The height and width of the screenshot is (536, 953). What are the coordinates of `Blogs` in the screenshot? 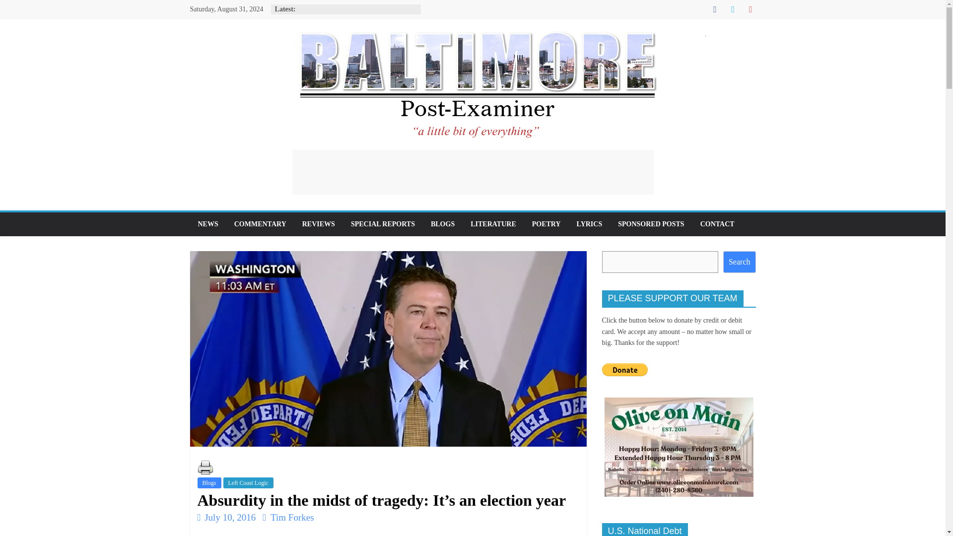 It's located at (209, 482).